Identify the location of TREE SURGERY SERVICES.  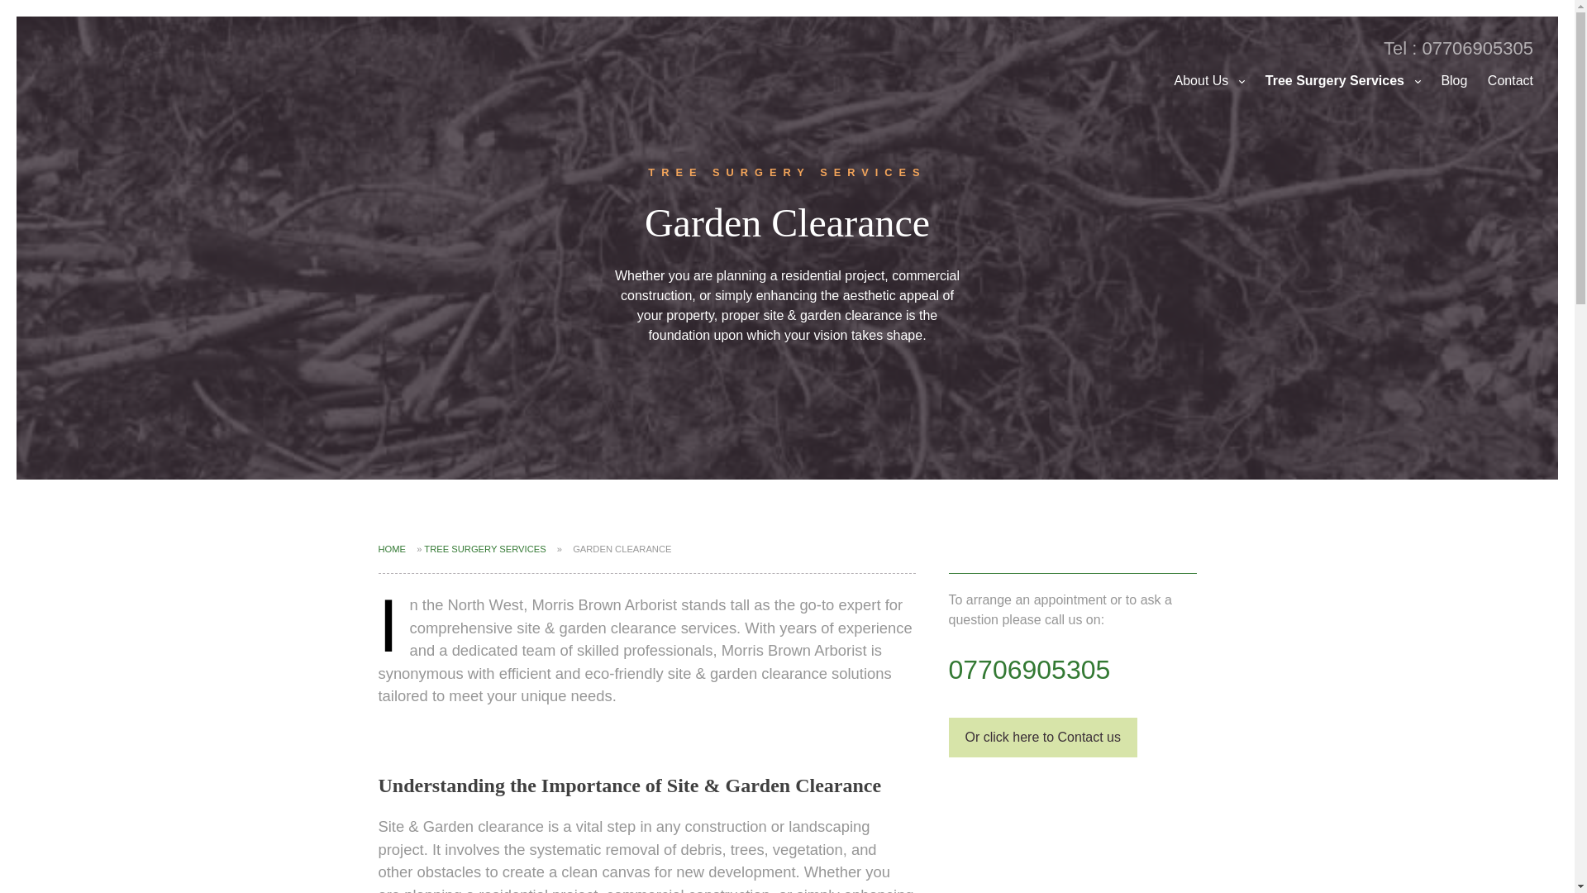
(484, 548).